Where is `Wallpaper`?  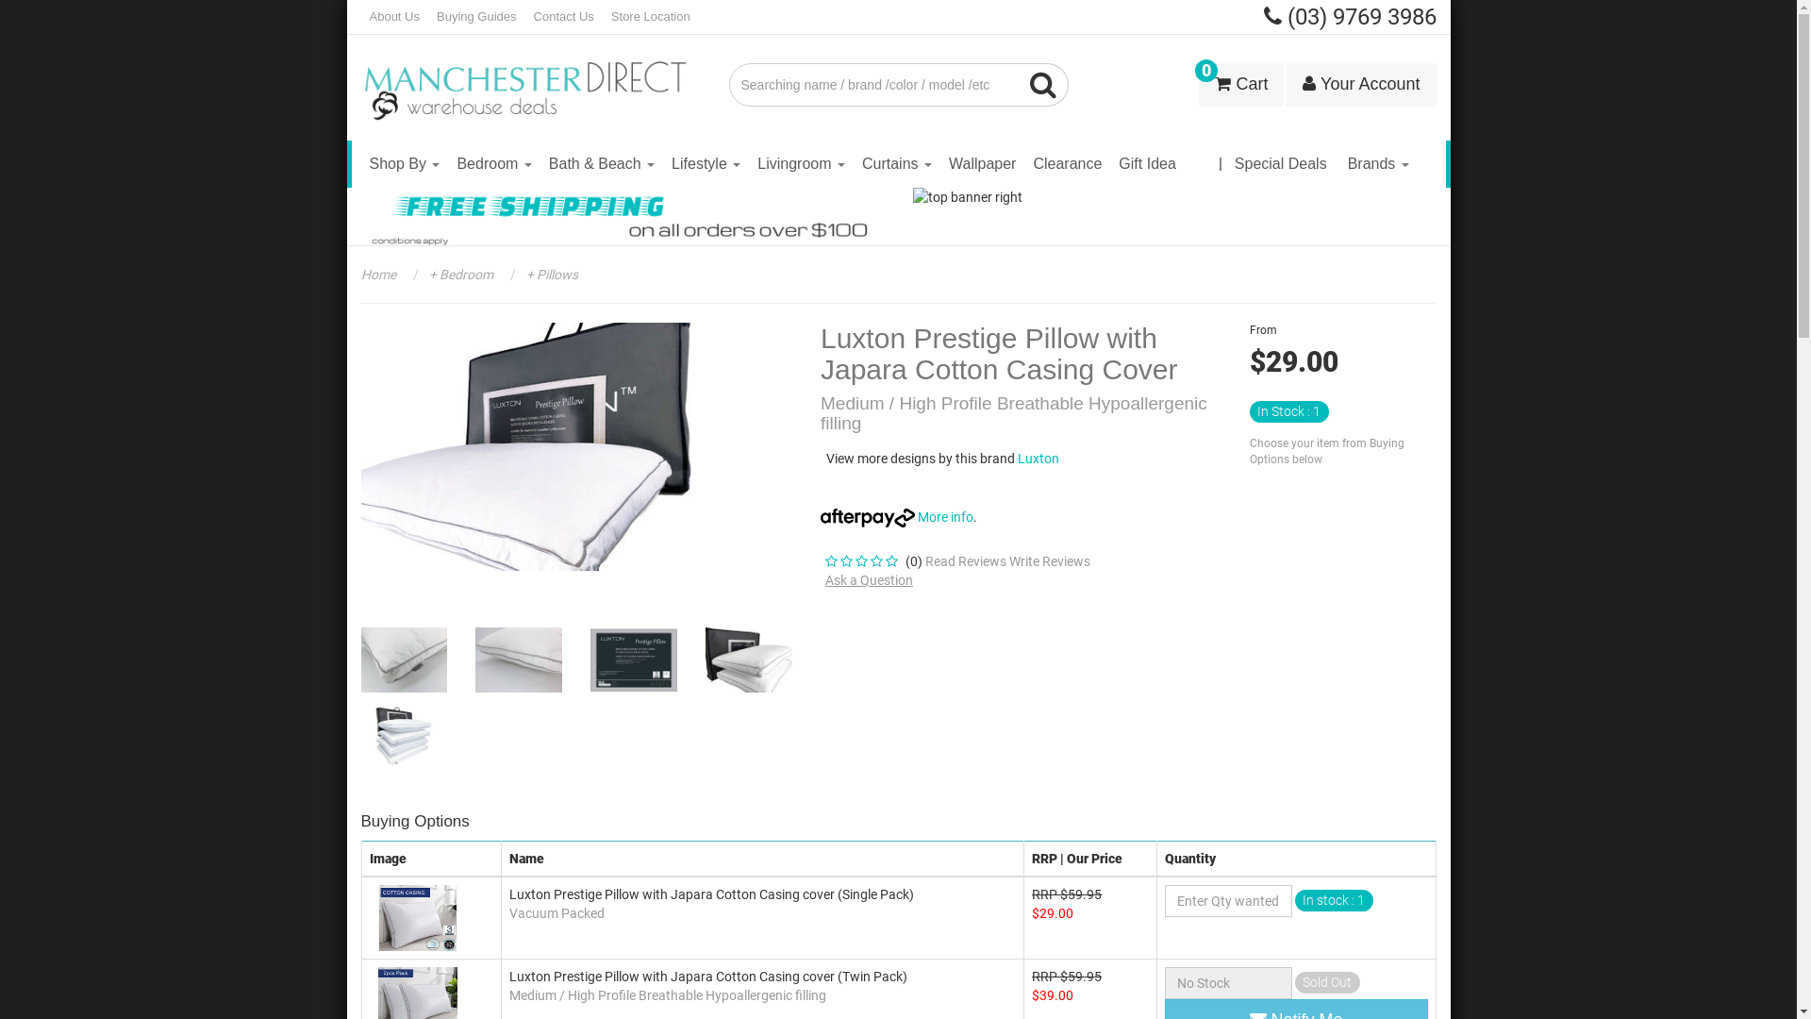
Wallpaper is located at coordinates (983, 164).